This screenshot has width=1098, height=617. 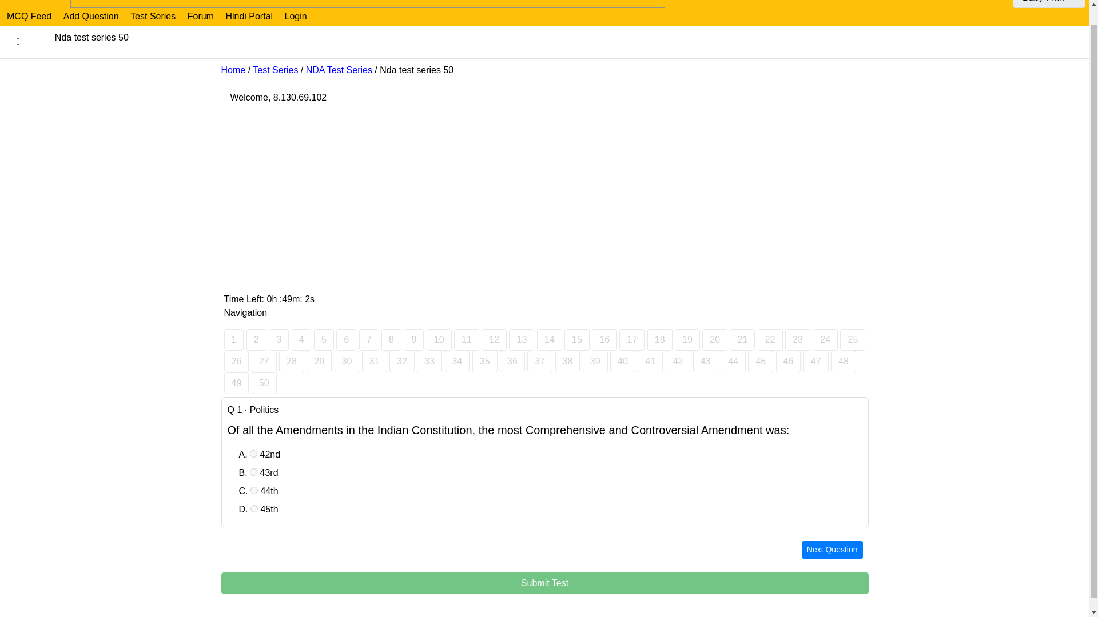 I want to click on Home, so click(x=232, y=70).